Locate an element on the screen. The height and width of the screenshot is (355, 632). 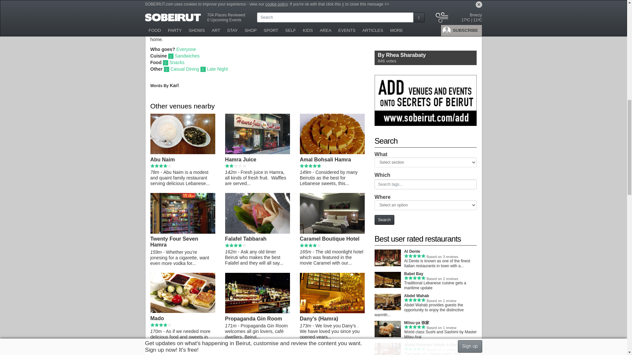
Propaganda Gin Room is located at coordinates (257, 312).